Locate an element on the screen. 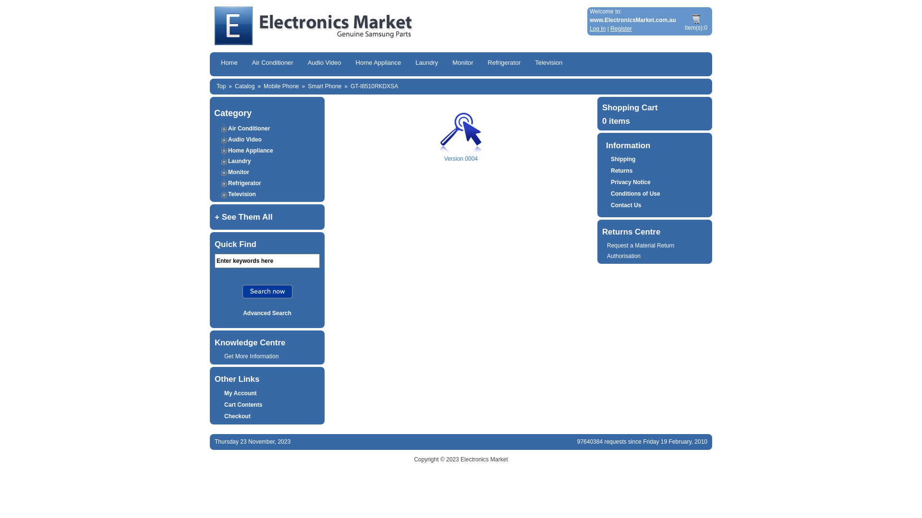 The width and height of the screenshot is (922, 518). Air Conditioner is located at coordinates (273, 63).